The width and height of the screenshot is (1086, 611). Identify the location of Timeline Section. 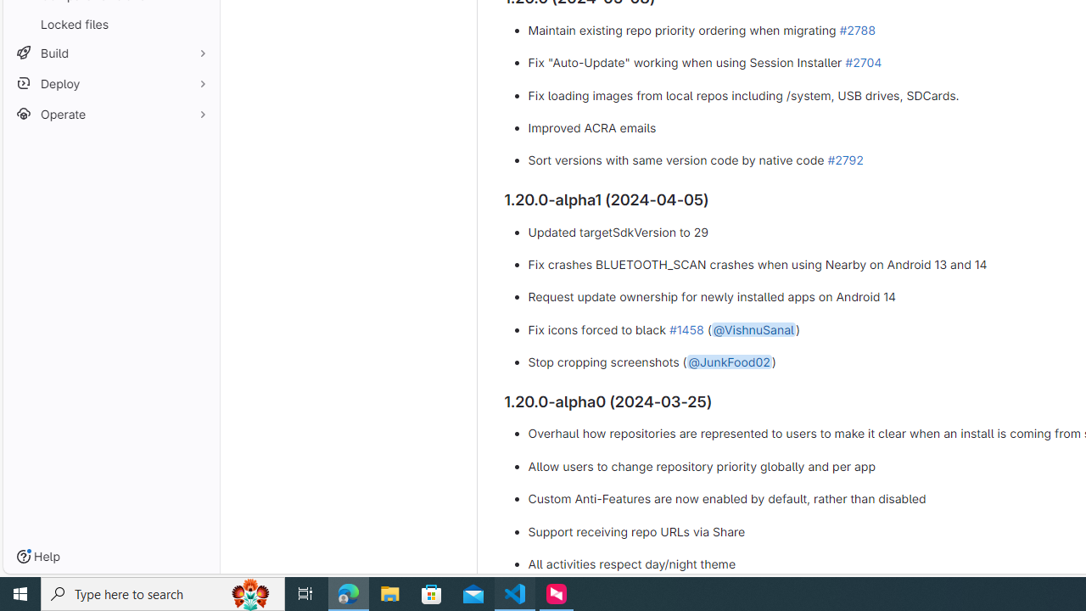
(149, 548).